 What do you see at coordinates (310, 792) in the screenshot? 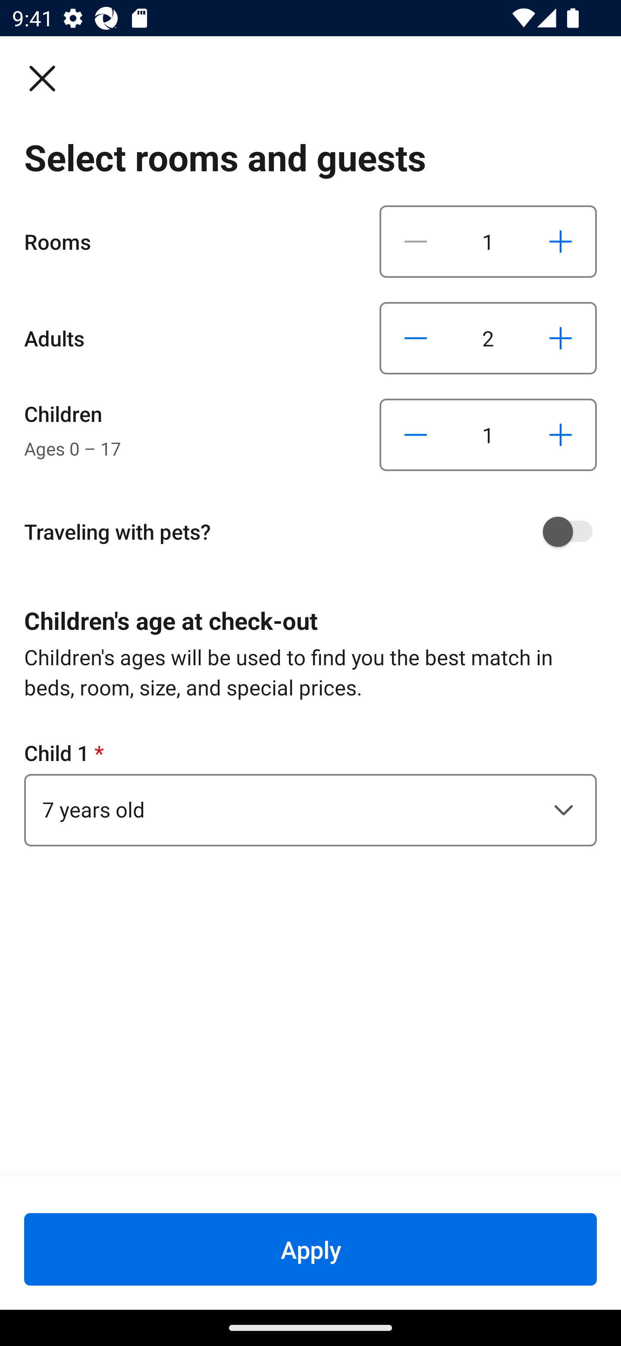
I see `Child 1
required Child 1 * 7 years old` at bounding box center [310, 792].